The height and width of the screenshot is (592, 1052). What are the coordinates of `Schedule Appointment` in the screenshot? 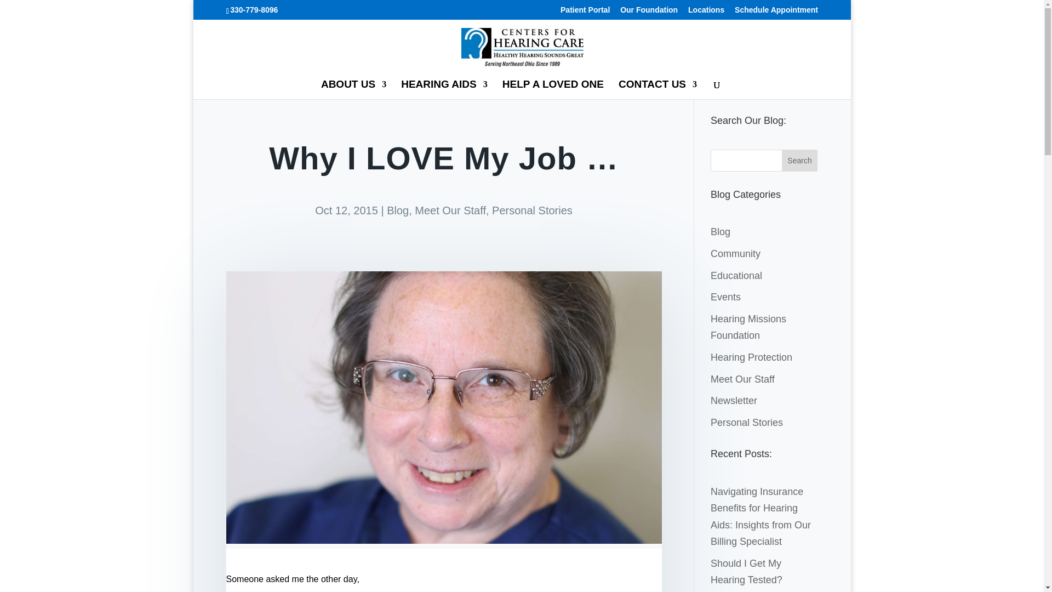 It's located at (776, 12).